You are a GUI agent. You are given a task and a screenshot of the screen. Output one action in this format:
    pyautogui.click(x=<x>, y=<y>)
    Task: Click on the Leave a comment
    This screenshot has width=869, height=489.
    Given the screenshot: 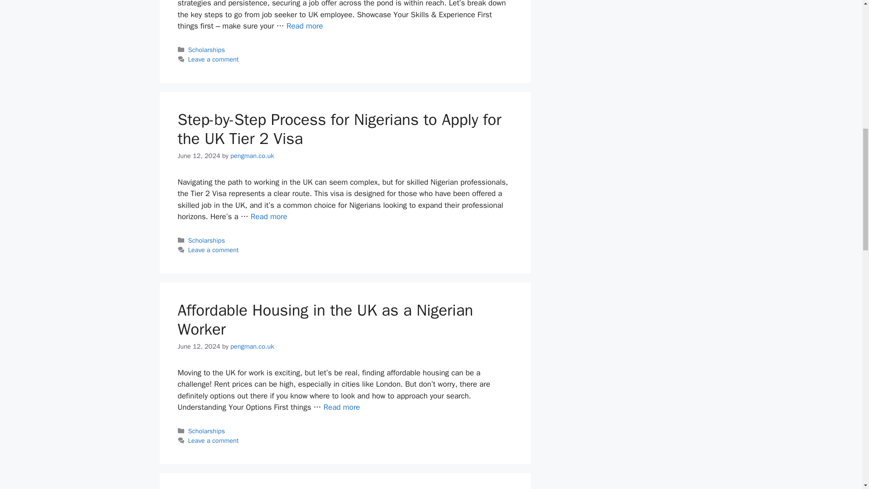 What is the action you would take?
    pyautogui.click(x=214, y=59)
    